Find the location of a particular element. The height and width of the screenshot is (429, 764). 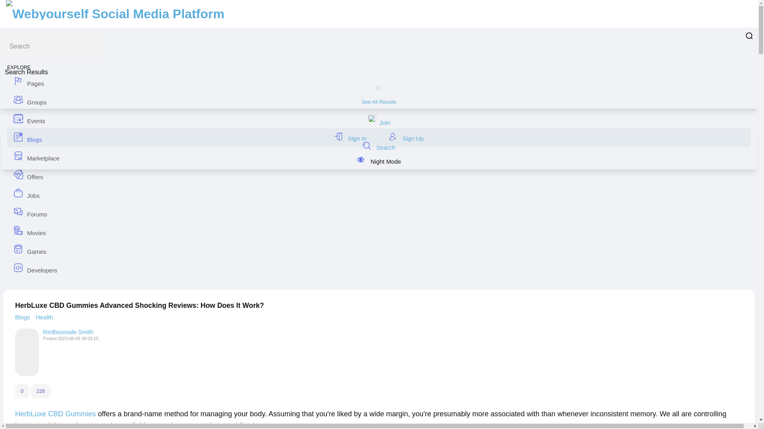

Movies is located at coordinates (379, 231).